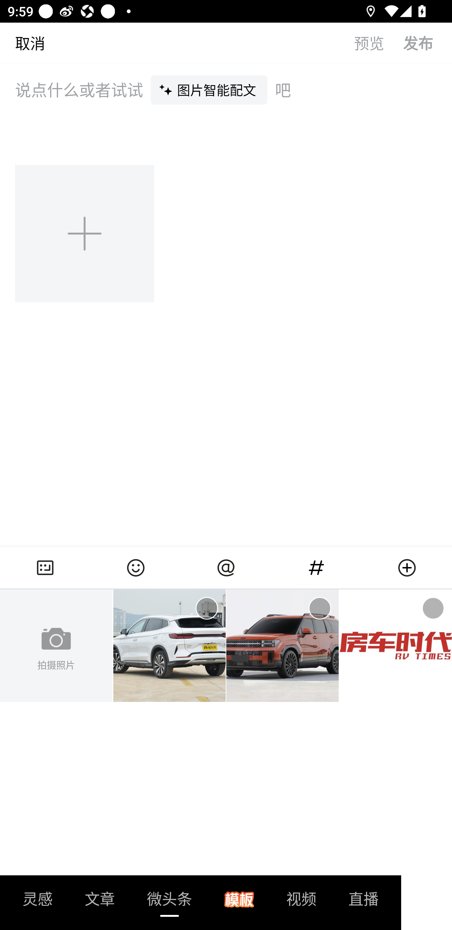 This screenshot has height=930, width=452. I want to click on 图片2, so click(282, 646).